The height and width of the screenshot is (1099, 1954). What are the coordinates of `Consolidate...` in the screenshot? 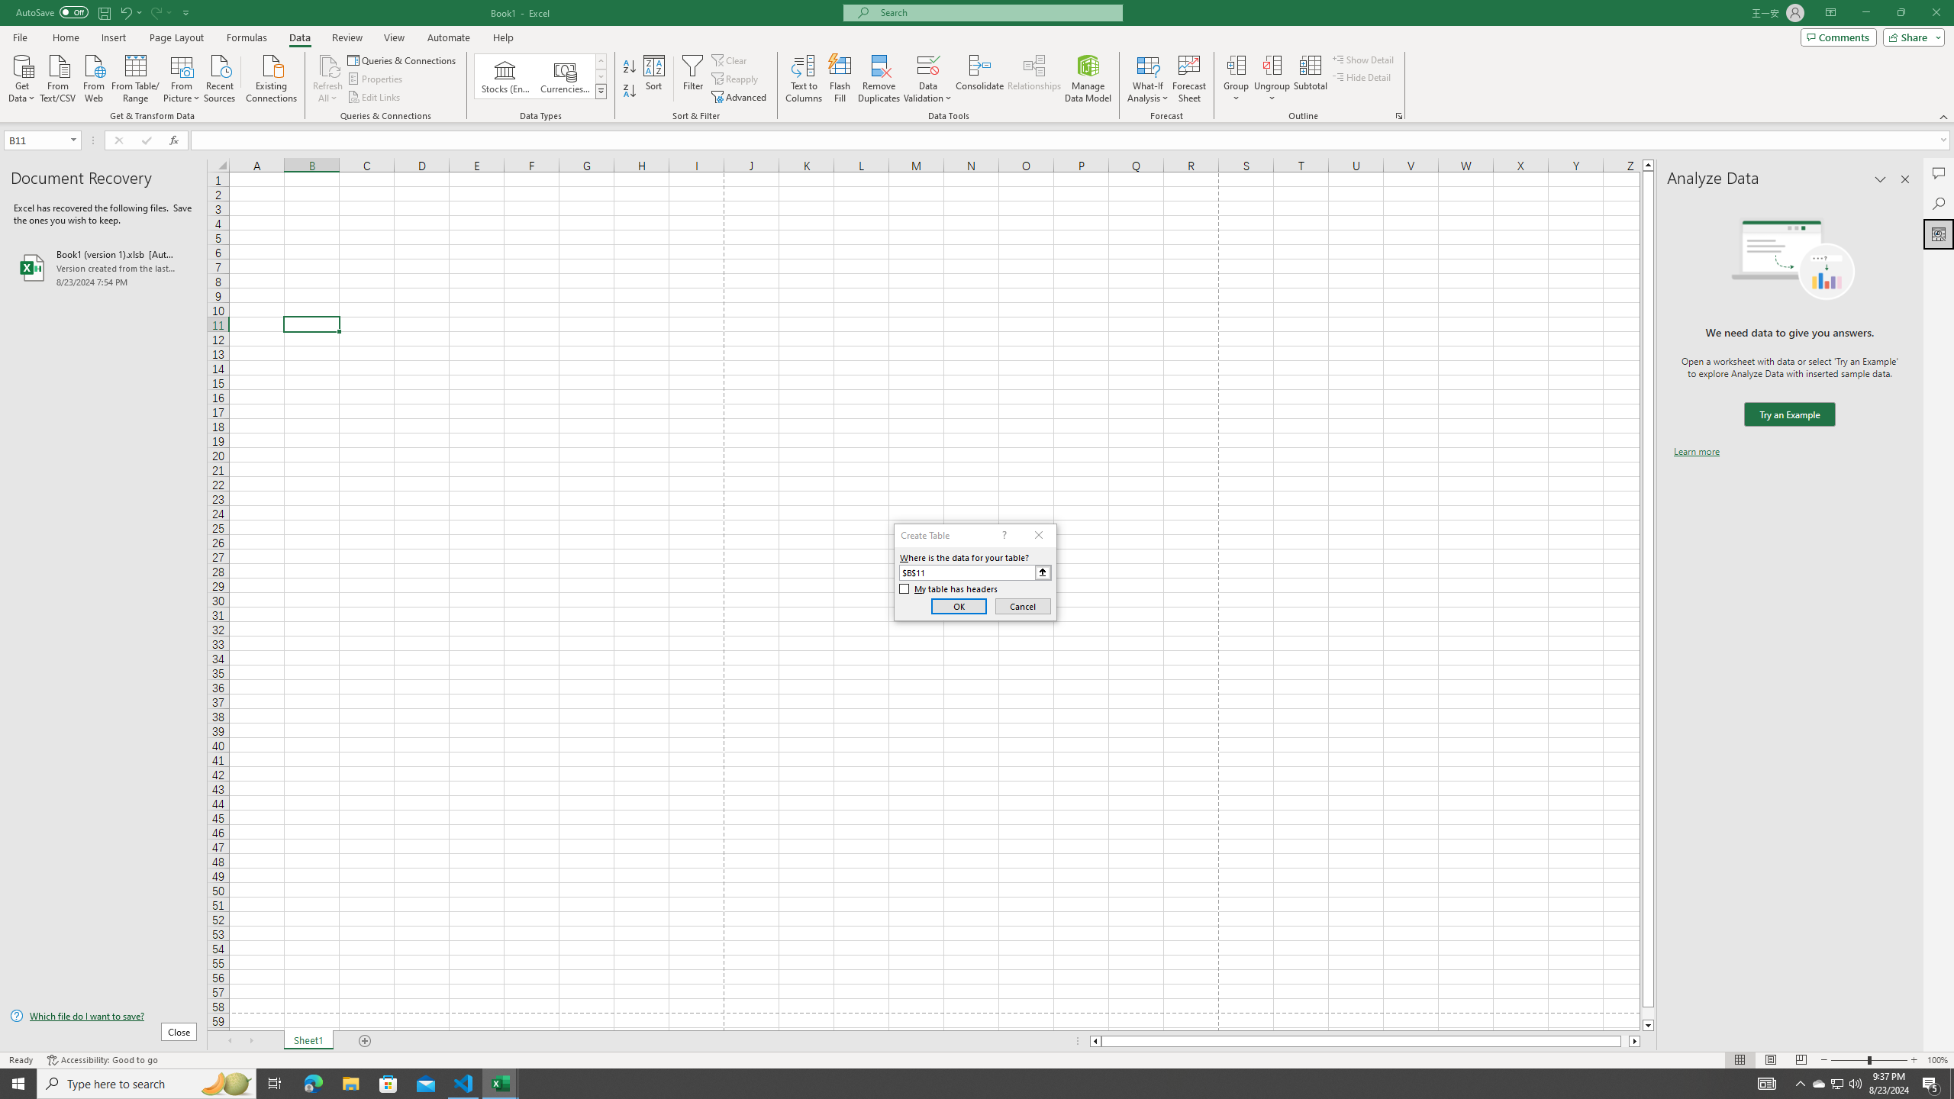 It's located at (980, 79).